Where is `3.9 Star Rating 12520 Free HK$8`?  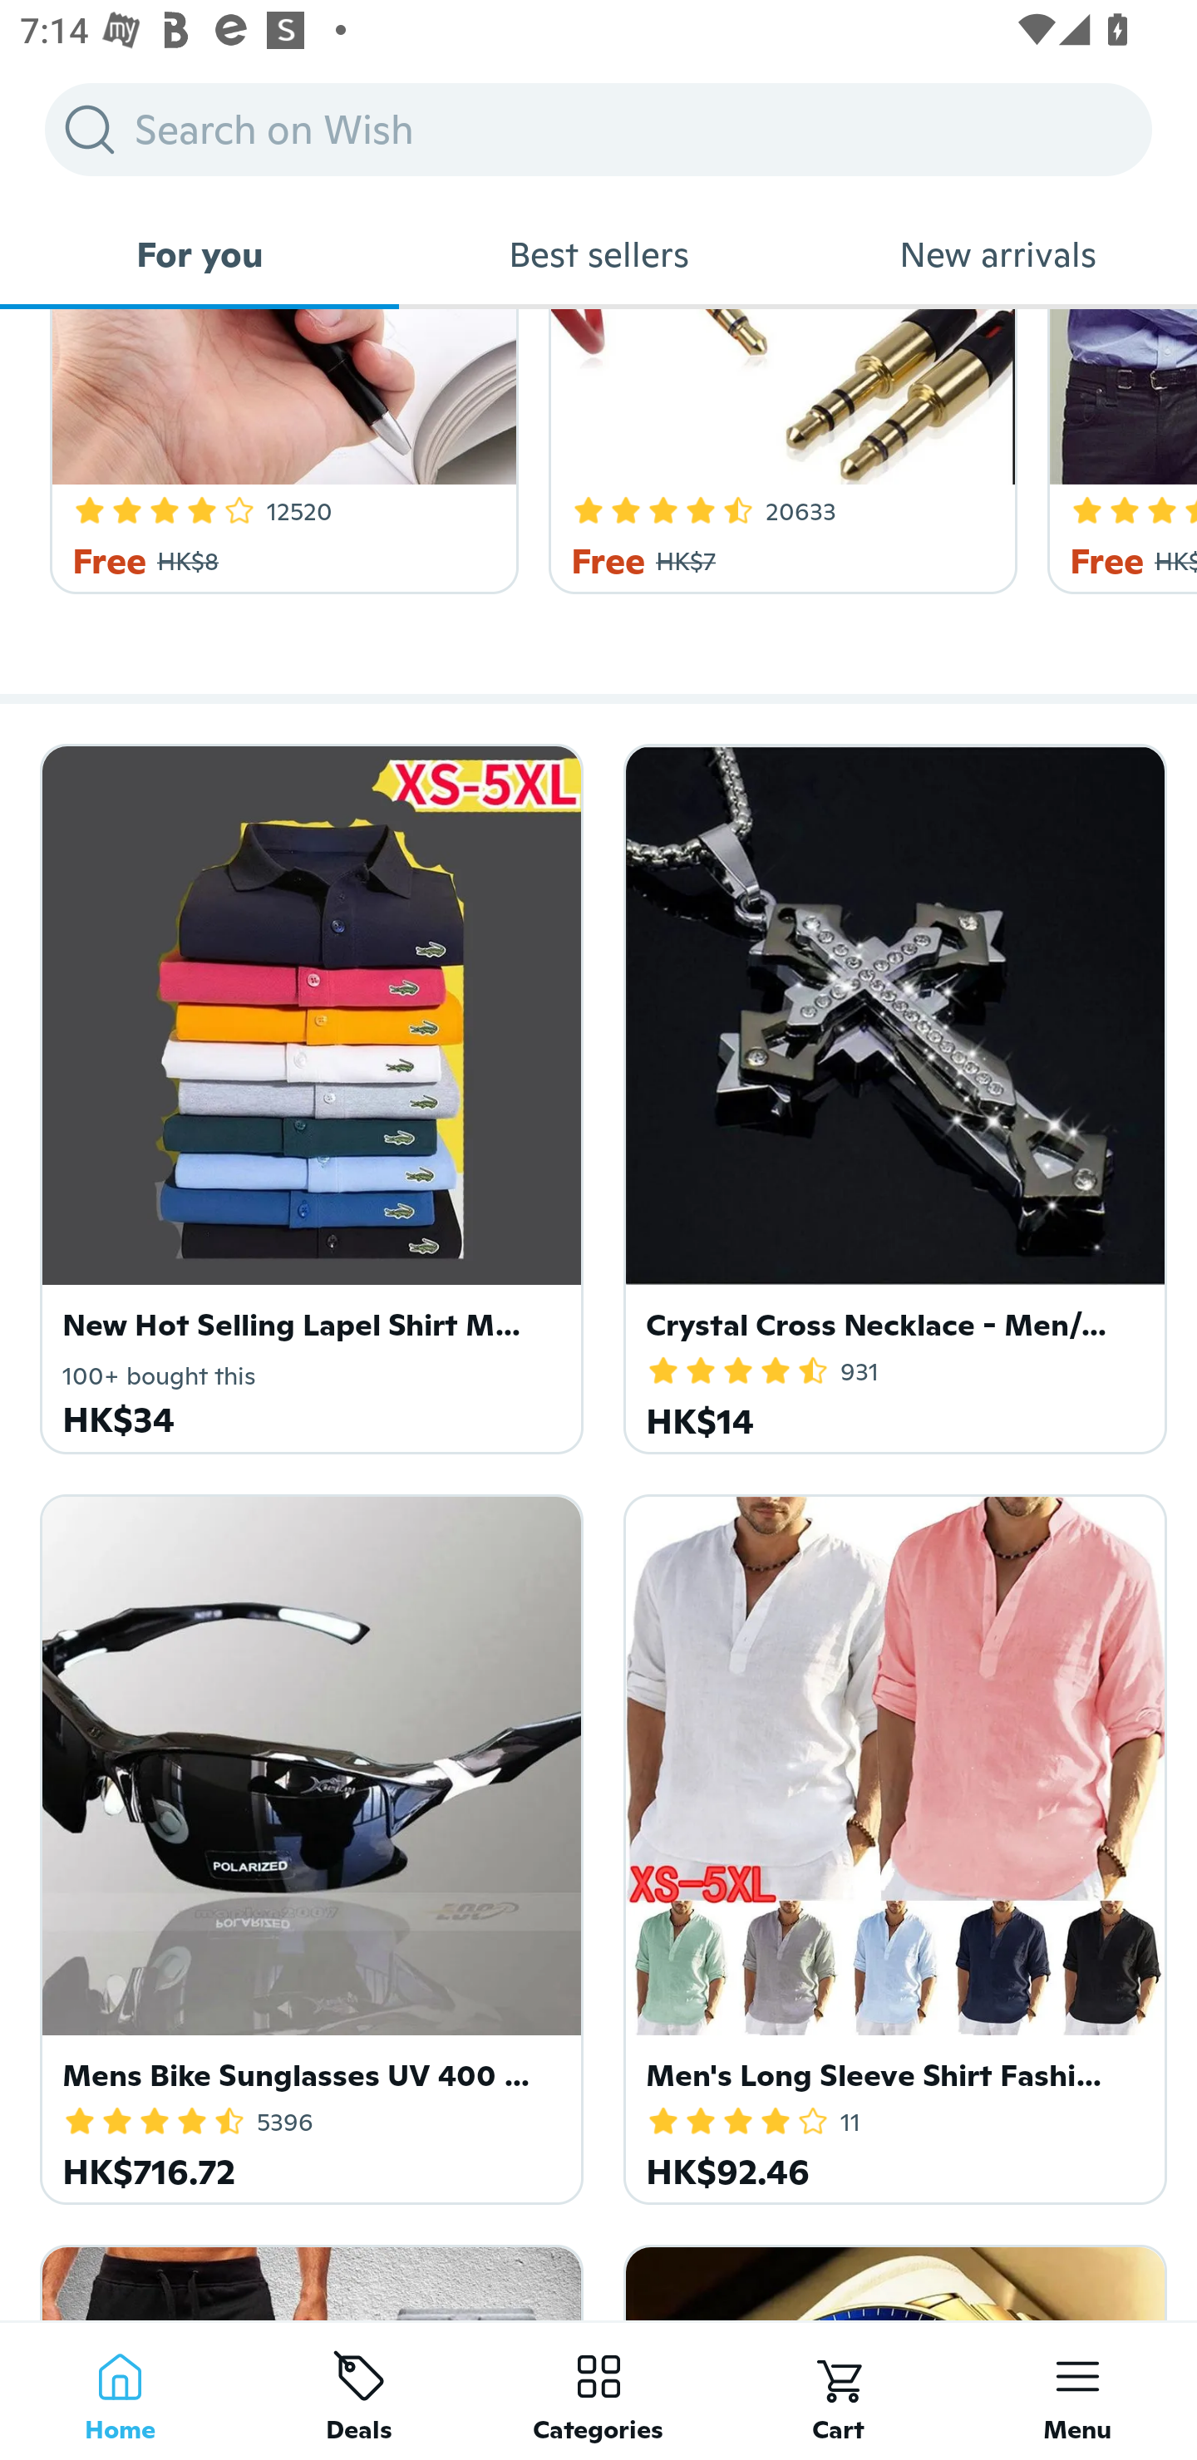 3.9 Star Rating 12520 Free HK$8 is located at coordinates (278, 452).